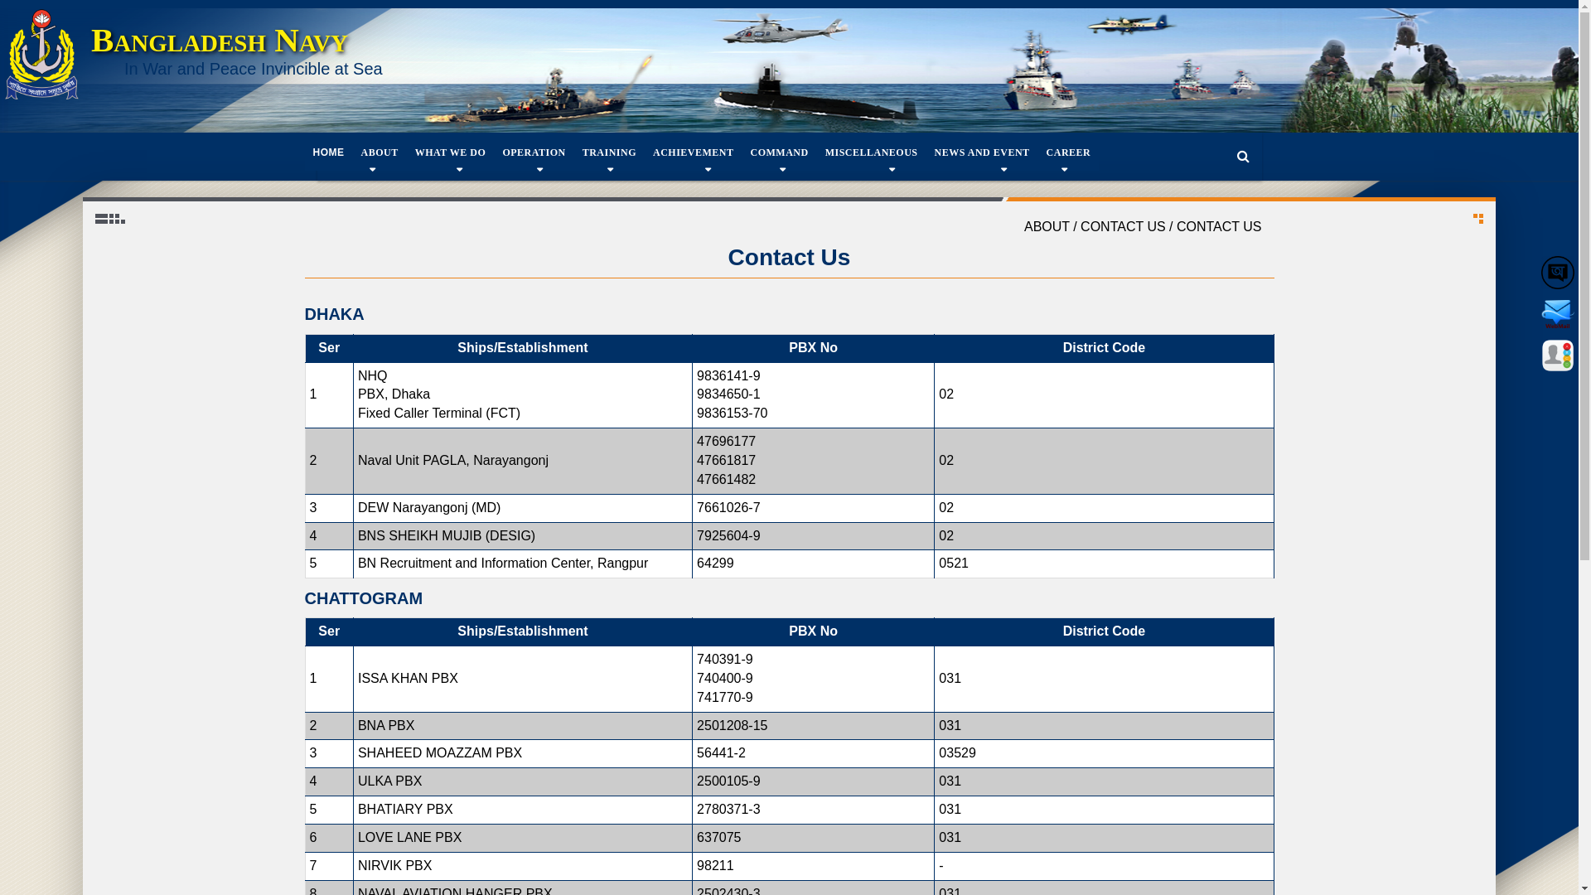 Image resolution: width=1591 pixels, height=895 pixels. I want to click on Search, so click(1243, 157).